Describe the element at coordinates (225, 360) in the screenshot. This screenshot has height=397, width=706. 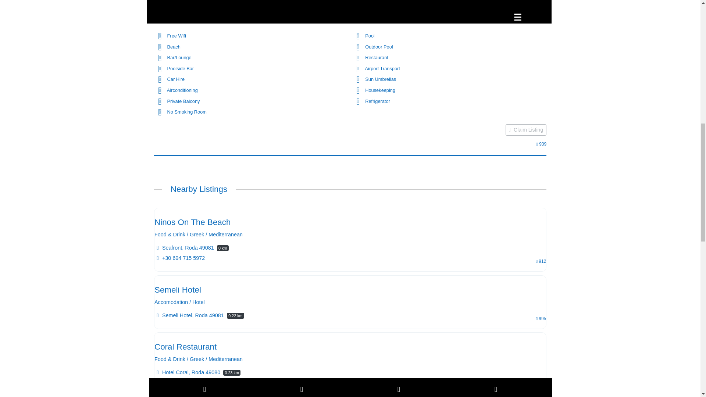
I see `Mediterranean` at that location.